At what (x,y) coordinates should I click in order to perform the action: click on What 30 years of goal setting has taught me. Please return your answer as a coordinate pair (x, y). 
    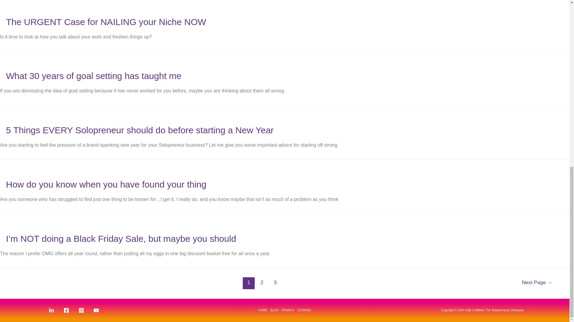
    Looking at the image, I should click on (93, 76).